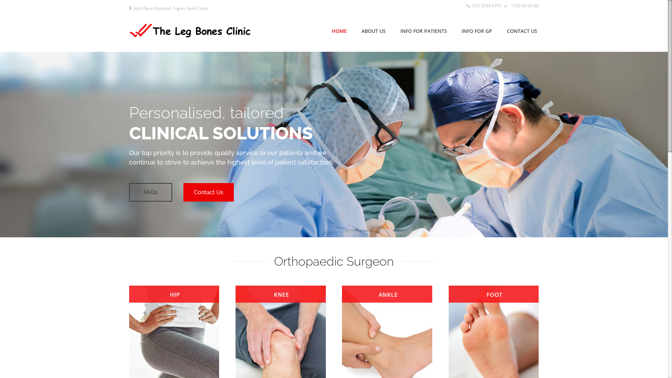 The height and width of the screenshot is (378, 672). Describe the element at coordinates (339, 31) in the screenshot. I see `HOME` at that location.